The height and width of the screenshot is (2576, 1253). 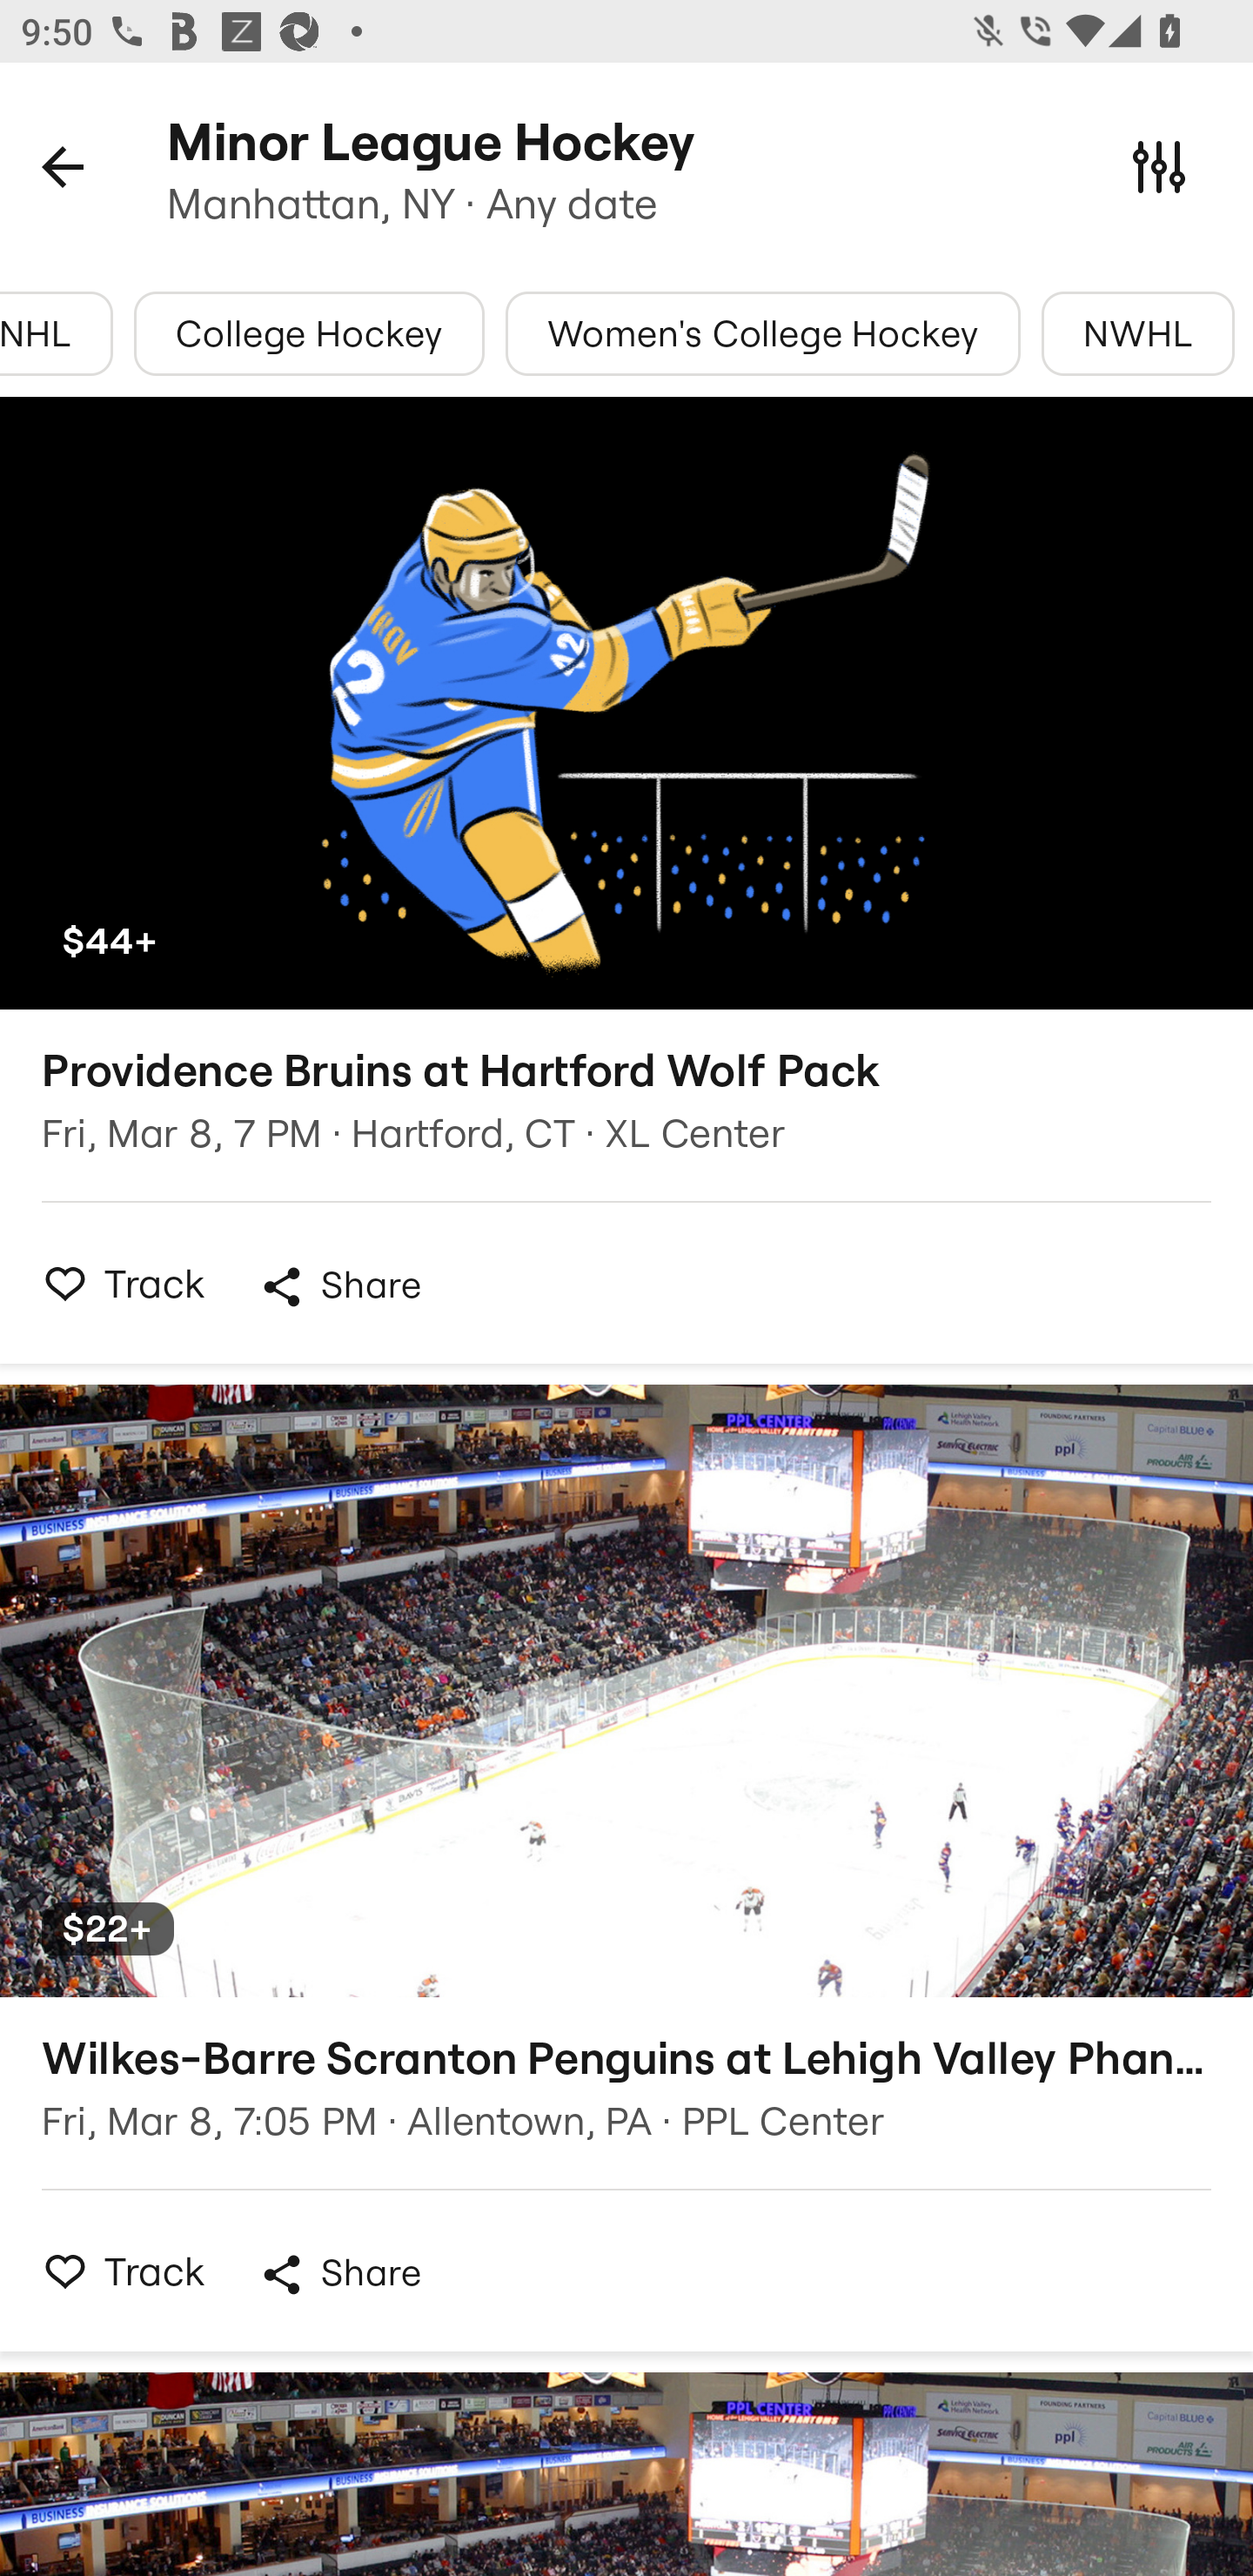 I want to click on Track, so click(x=116, y=2271).